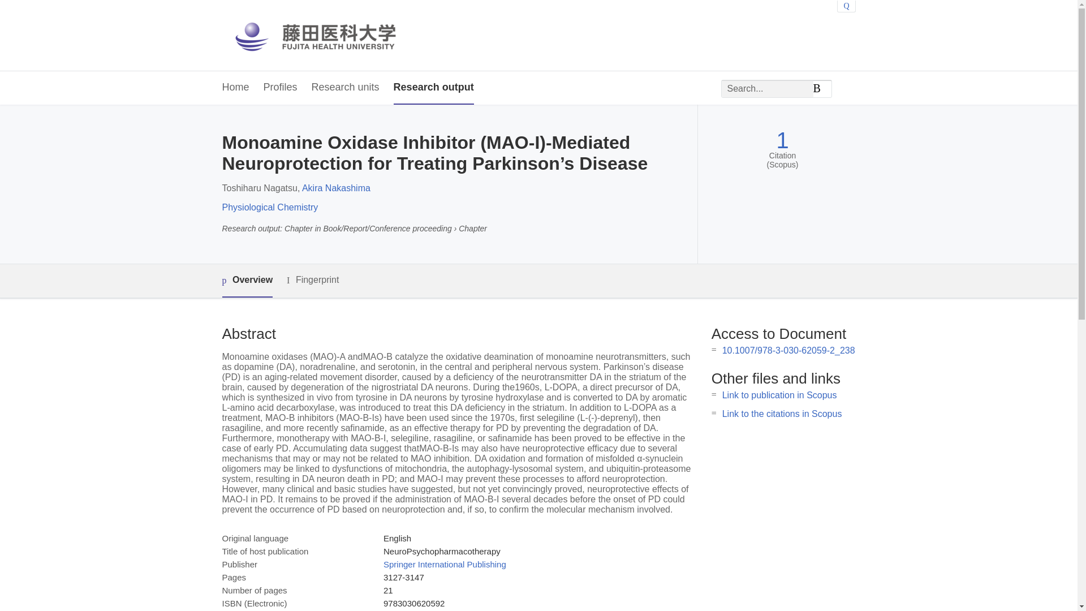 This screenshot has width=1086, height=611. Describe the element at coordinates (779, 395) in the screenshot. I see `Link to publication in Scopus` at that location.